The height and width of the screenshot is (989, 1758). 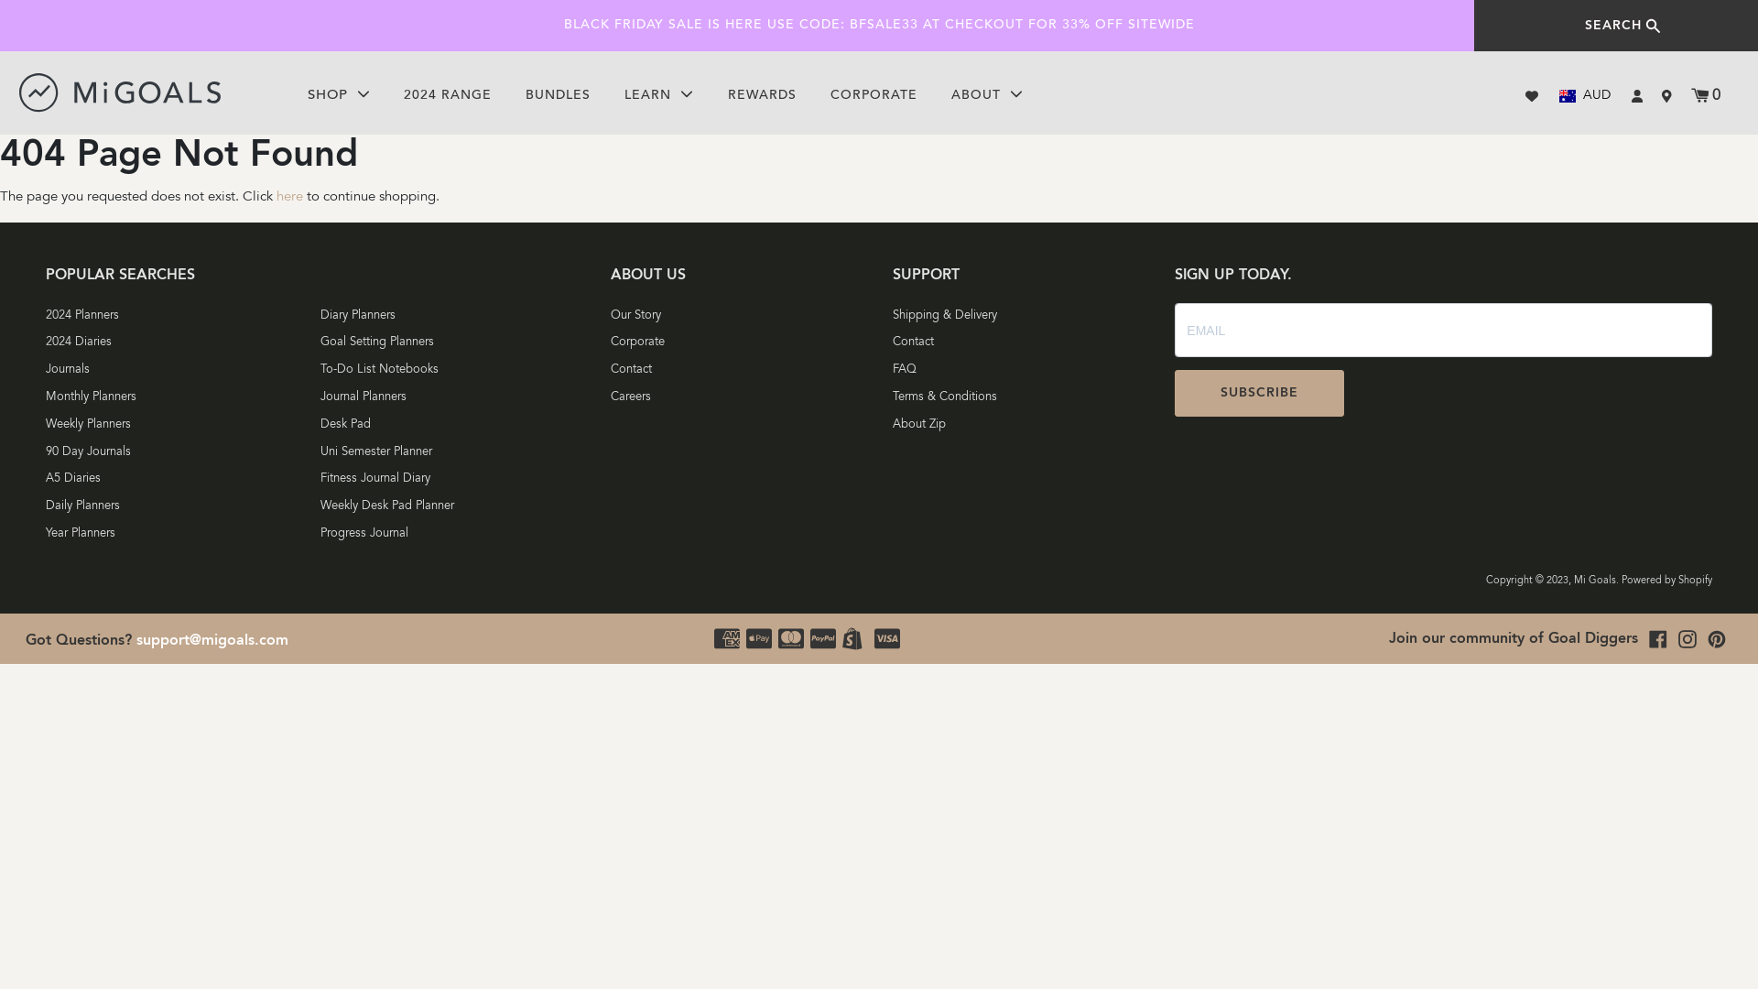 What do you see at coordinates (1020, 426) in the screenshot?
I see `About Zip` at bounding box center [1020, 426].